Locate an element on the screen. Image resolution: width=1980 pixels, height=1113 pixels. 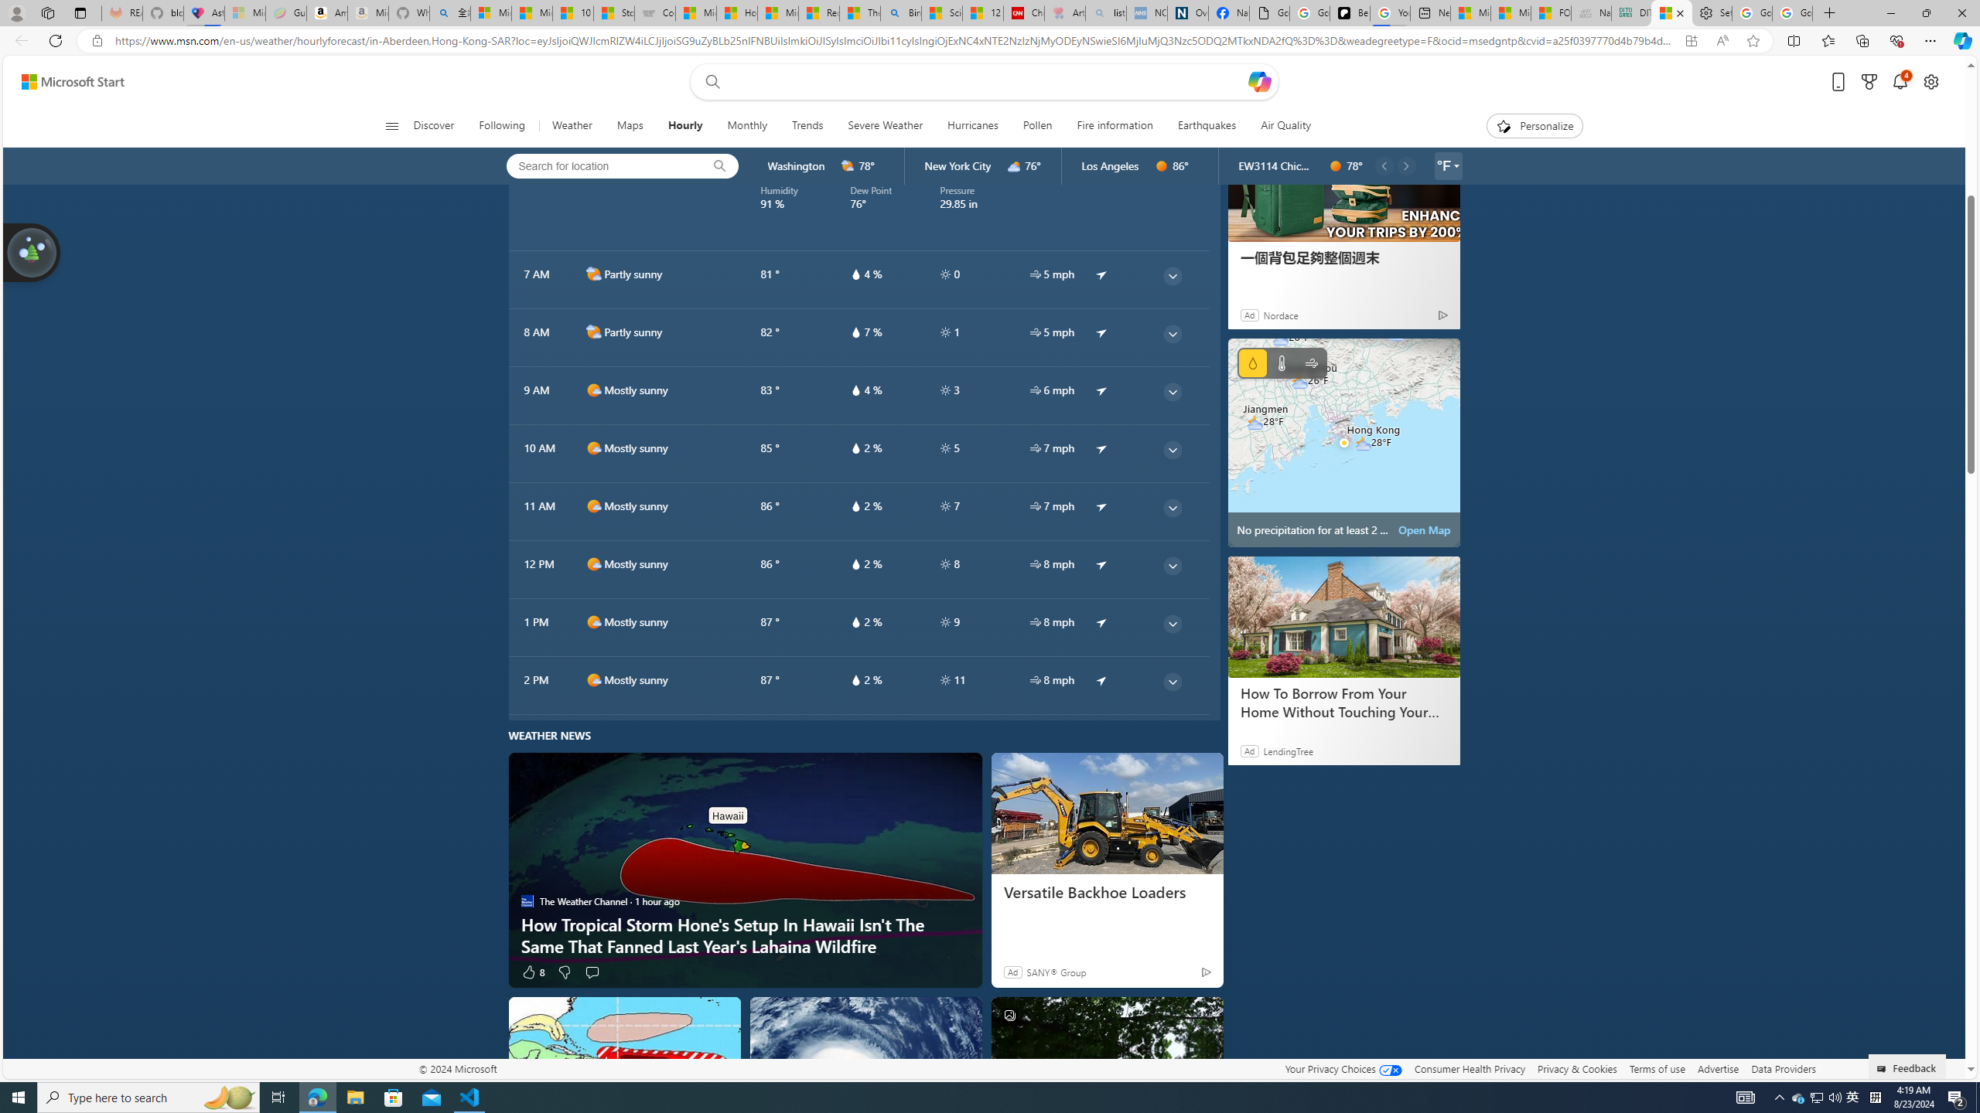
LendingTree is located at coordinates (1288, 751).